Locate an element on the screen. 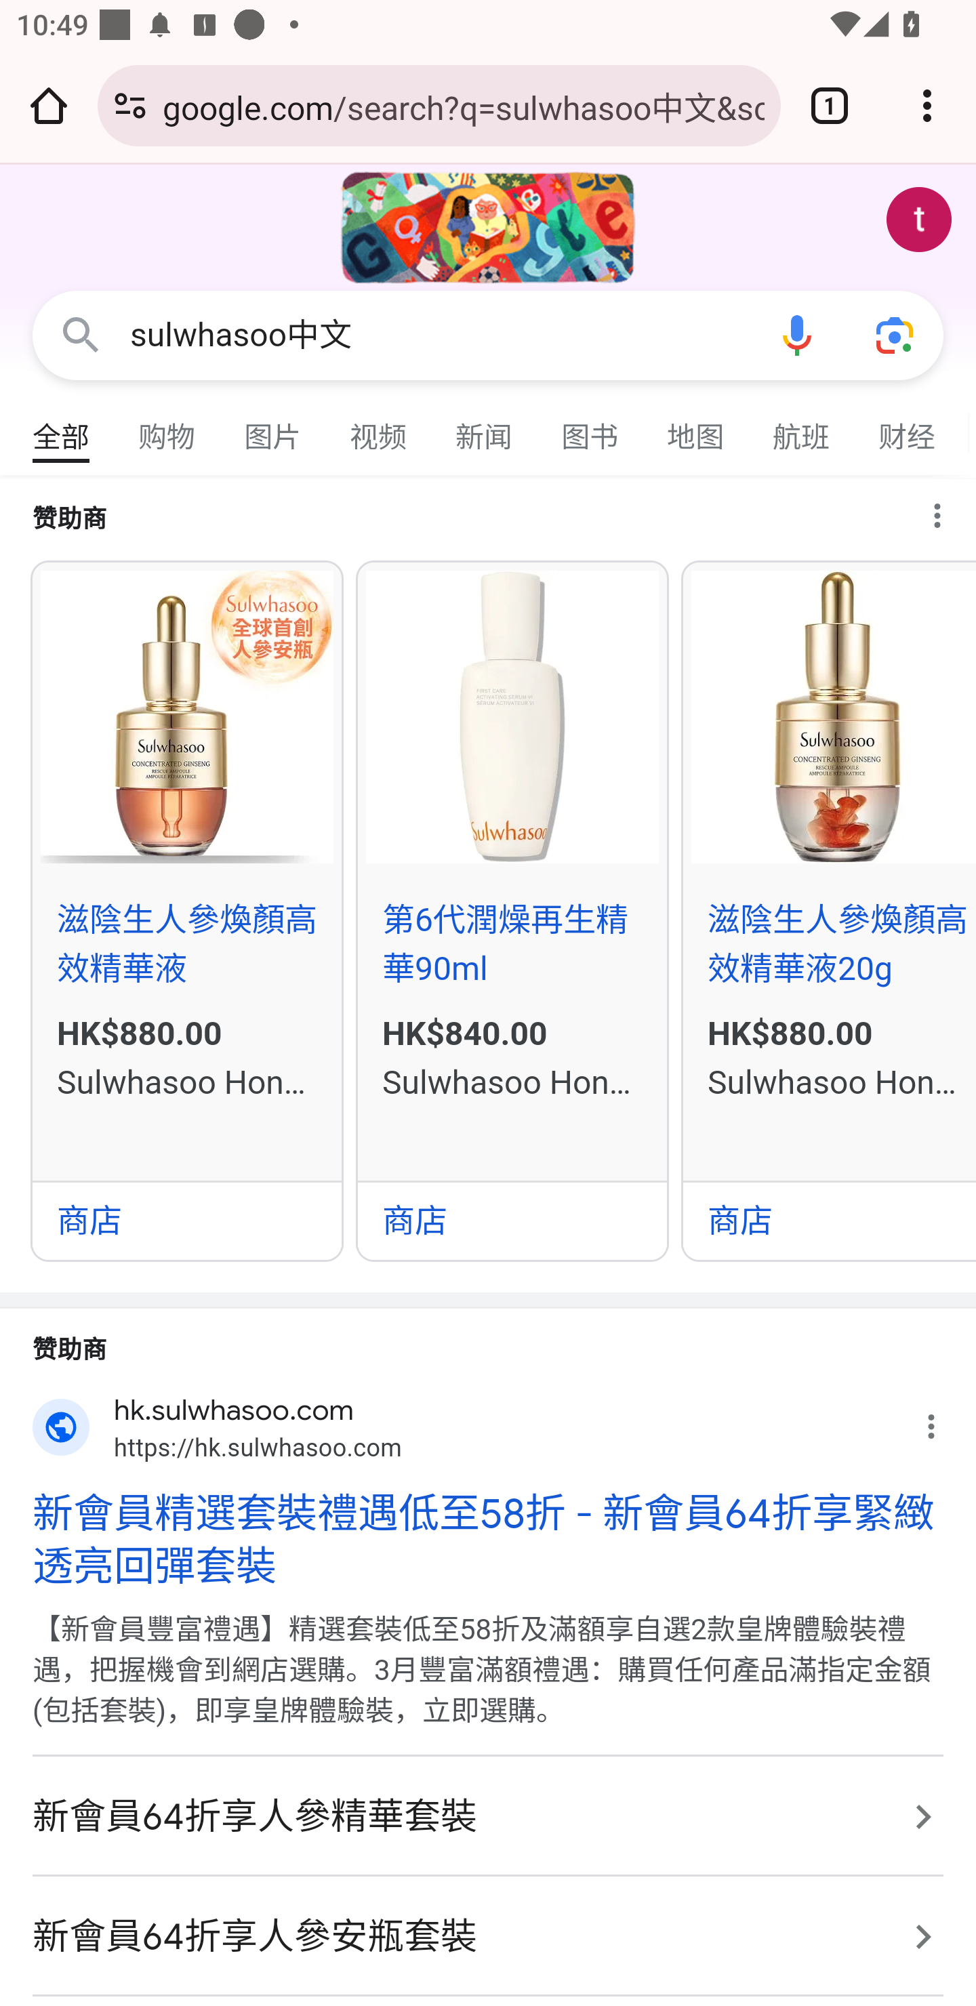  购物 is located at coordinates (167, 427).